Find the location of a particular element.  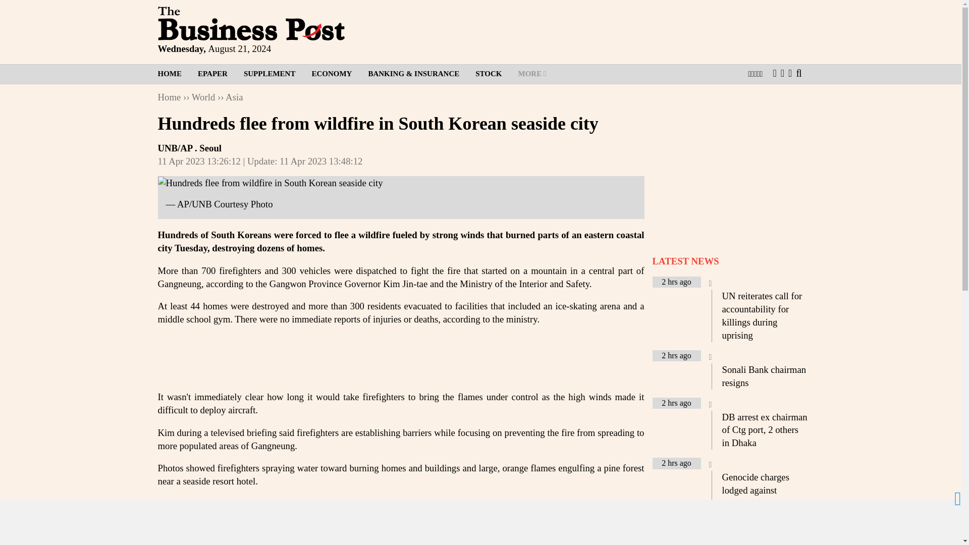

SUPPLEMENT is located at coordinates (270, 74).